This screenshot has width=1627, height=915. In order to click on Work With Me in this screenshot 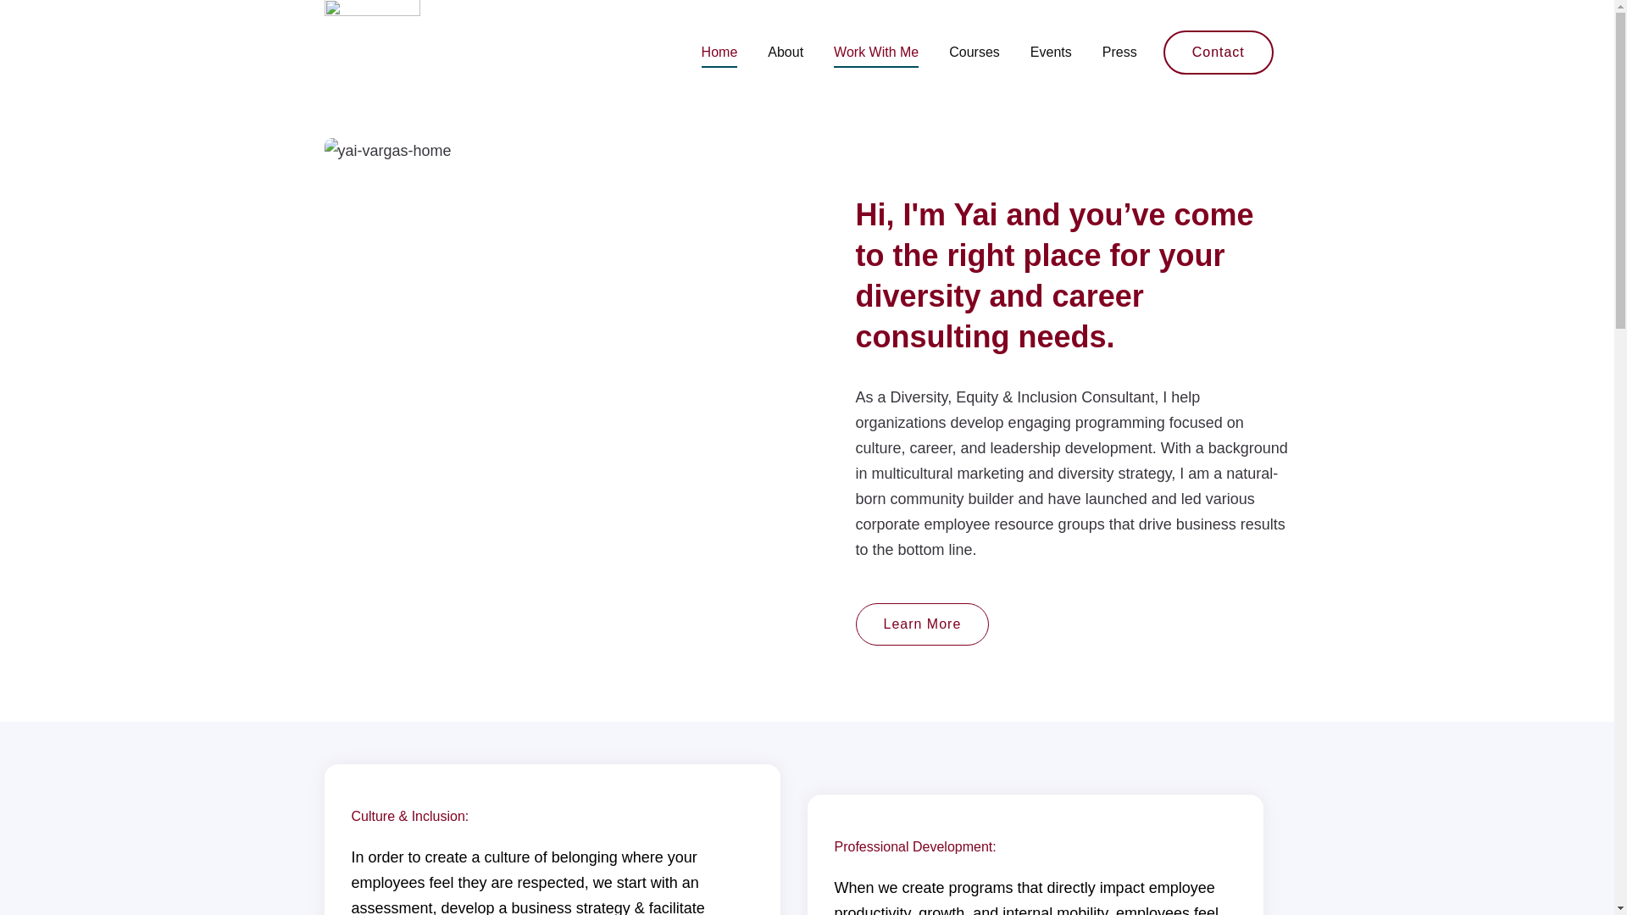, I will do `click(876, 53)`.